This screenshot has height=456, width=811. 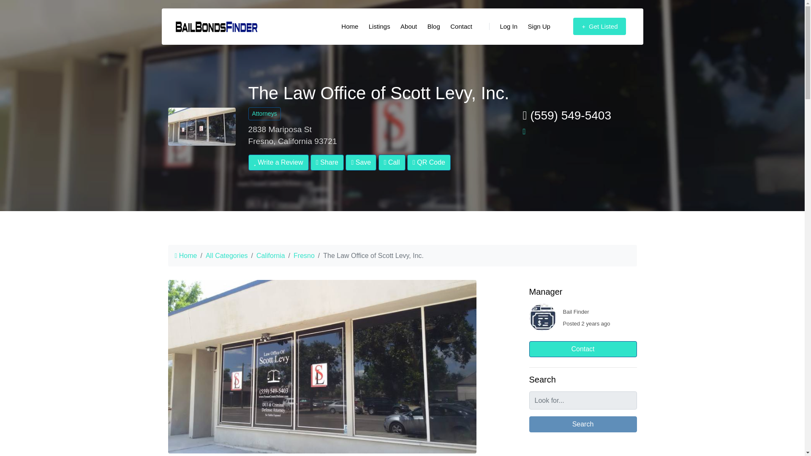 What do you see at coordinates (599, 27) in the screenshot?
I see `Get Listed` at bounding box center [599, 27].